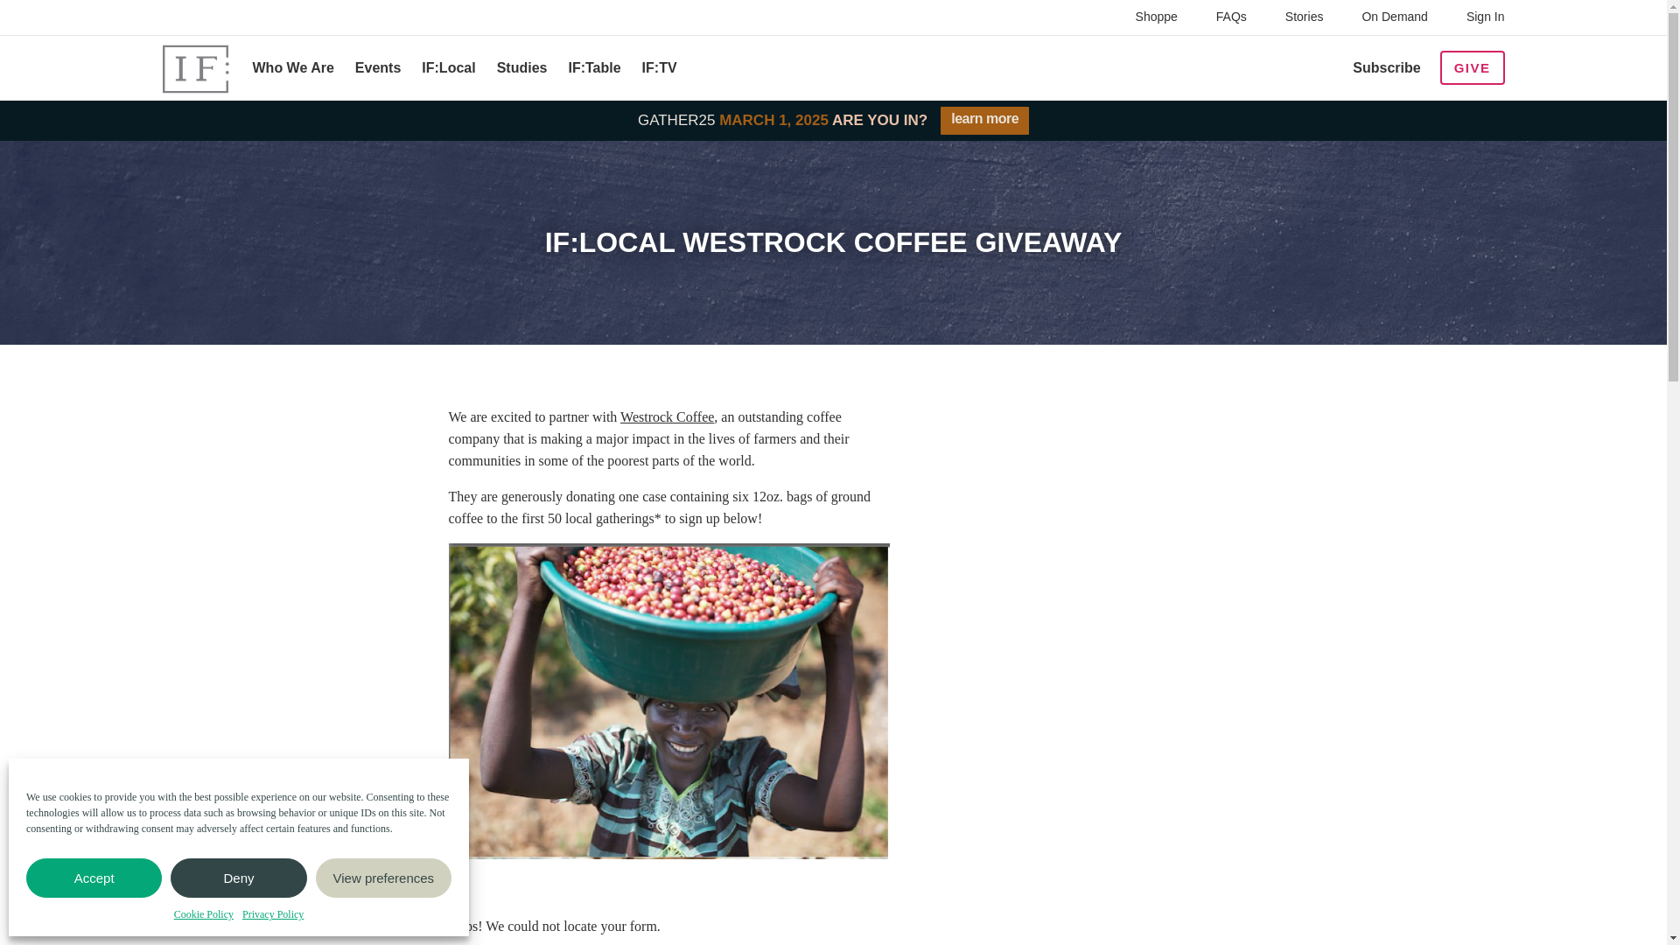 The image size is (1680, 945). What do you see at coordinates (593, 68) in the screenshot?
I see `IF:Table` at bounding box center [593, 68].